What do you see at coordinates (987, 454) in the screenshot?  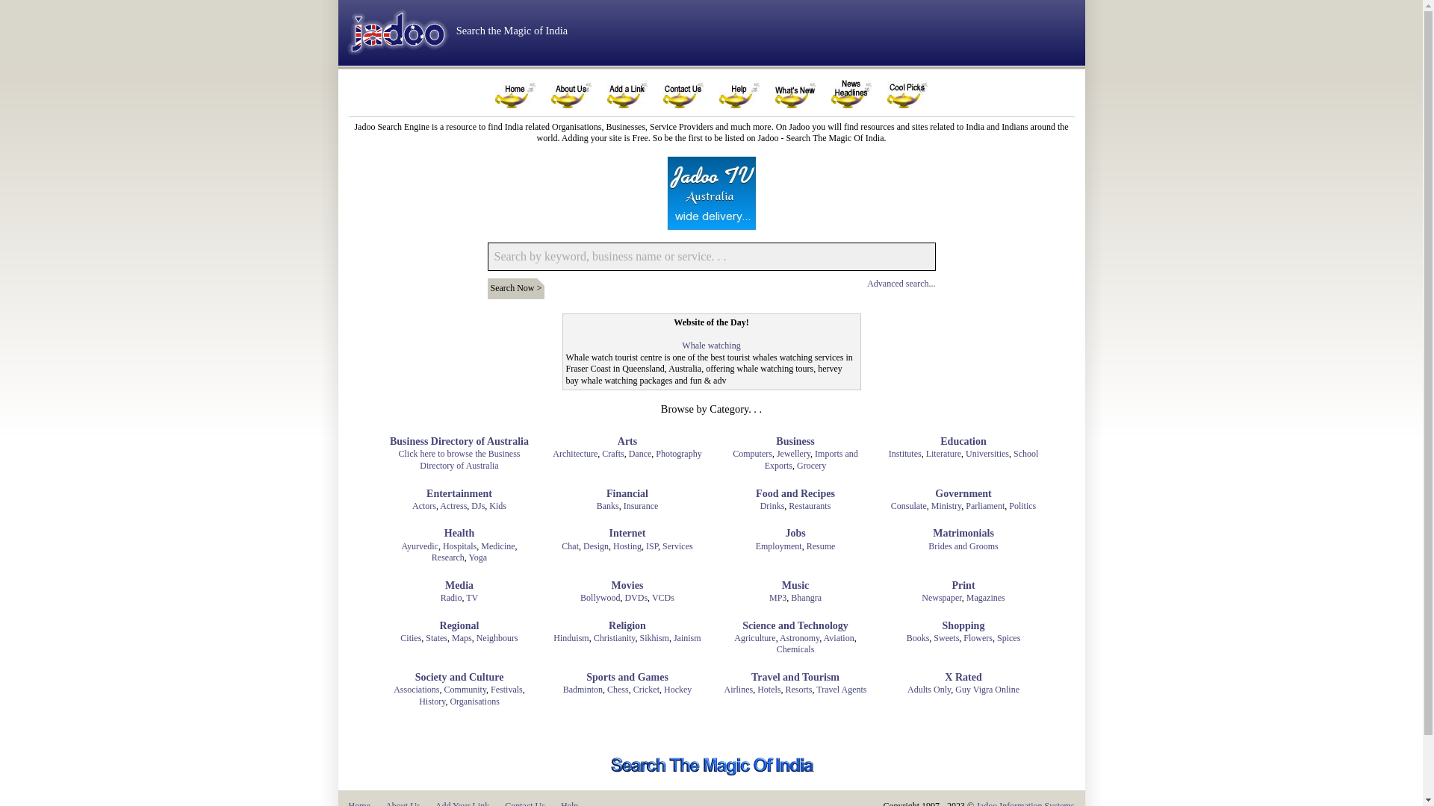 I see `Universities` at bounding box center [987, 454].